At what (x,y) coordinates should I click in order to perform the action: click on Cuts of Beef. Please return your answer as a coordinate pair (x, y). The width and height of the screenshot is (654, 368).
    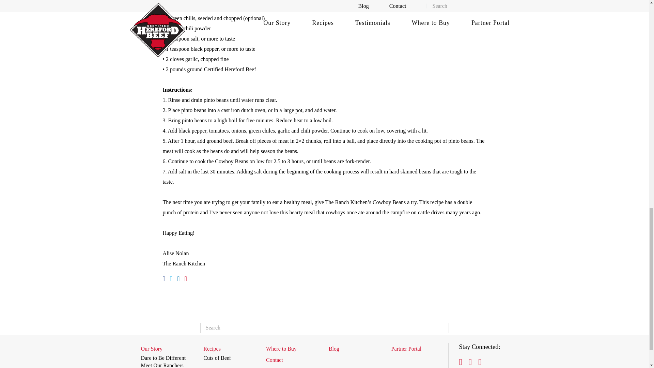
    Looking at the image, I should click on (217, 358).